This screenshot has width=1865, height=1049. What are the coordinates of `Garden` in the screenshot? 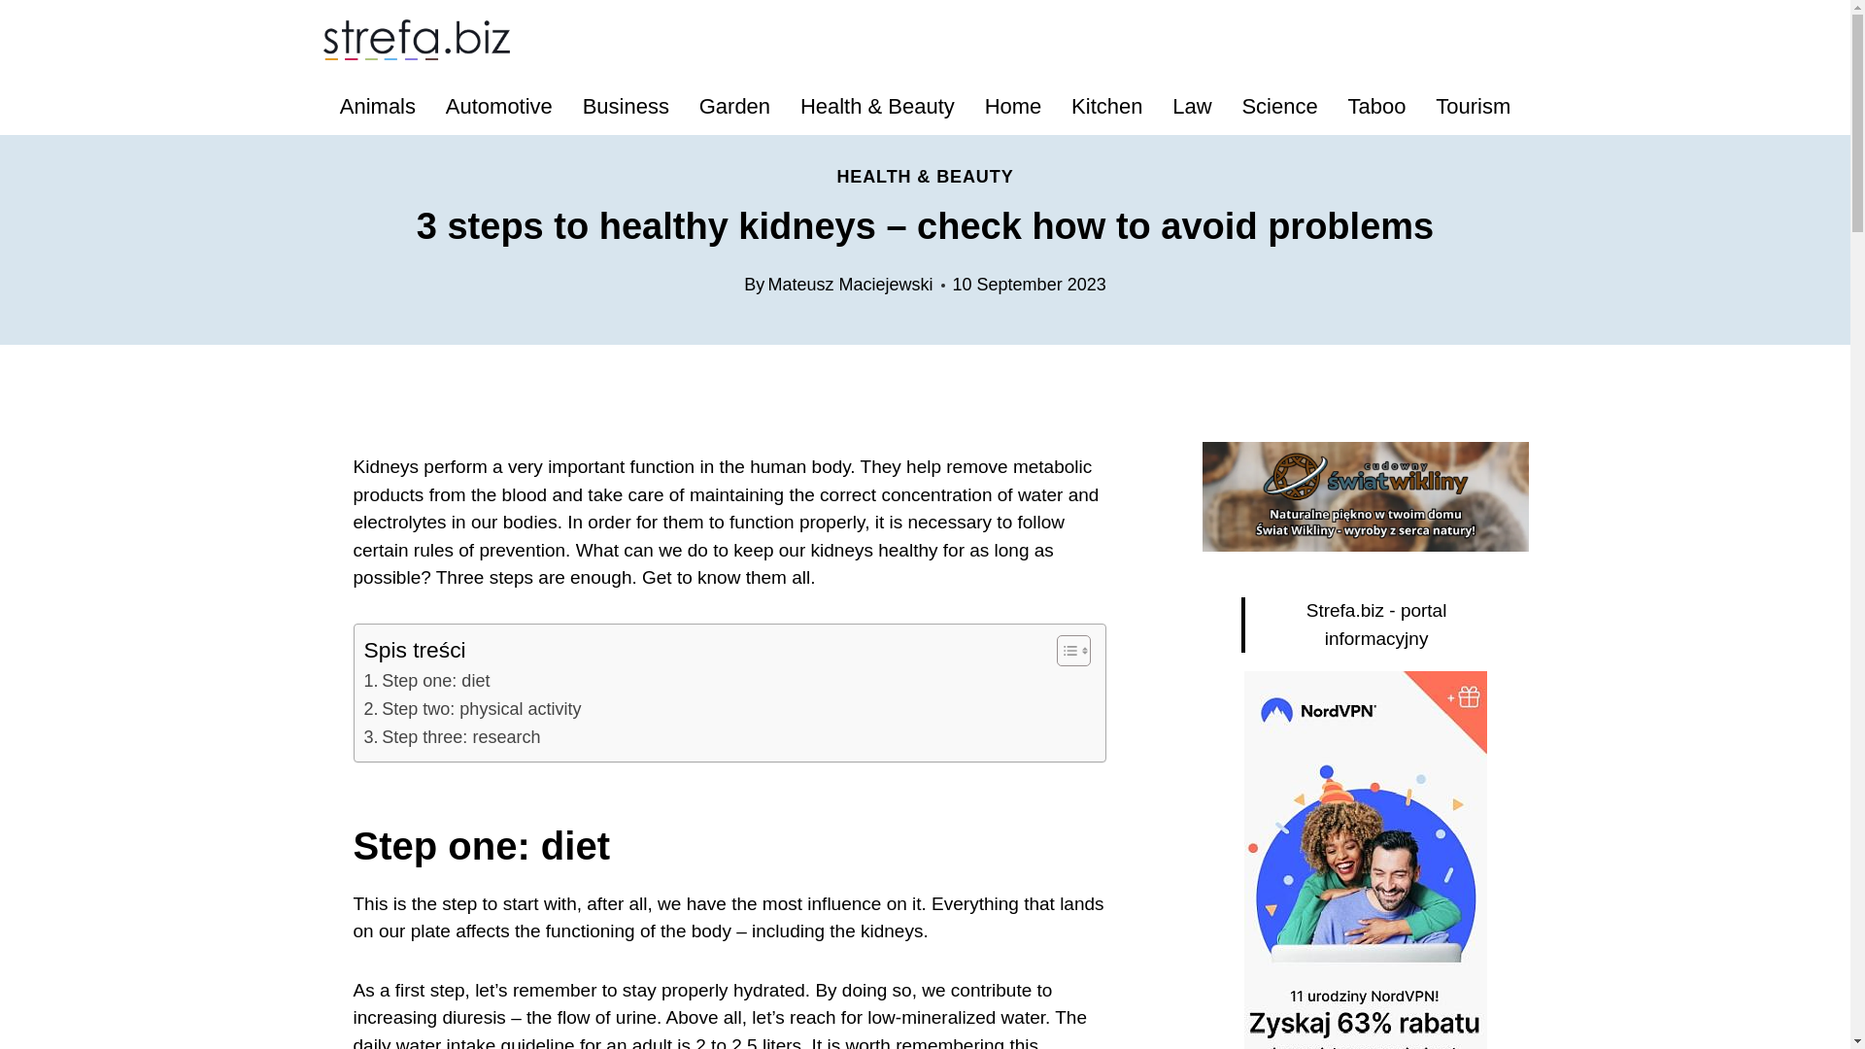 It's located at (734, 106).